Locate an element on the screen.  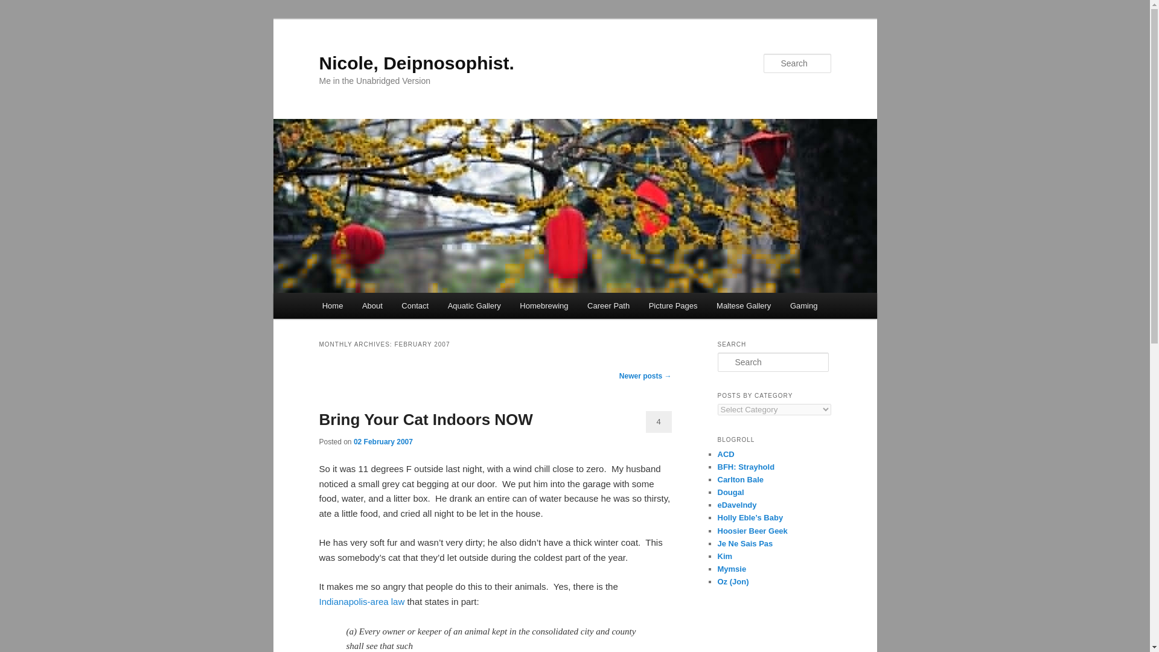
Nicole, Deipnosophist. is located at coordinates (416, 63).